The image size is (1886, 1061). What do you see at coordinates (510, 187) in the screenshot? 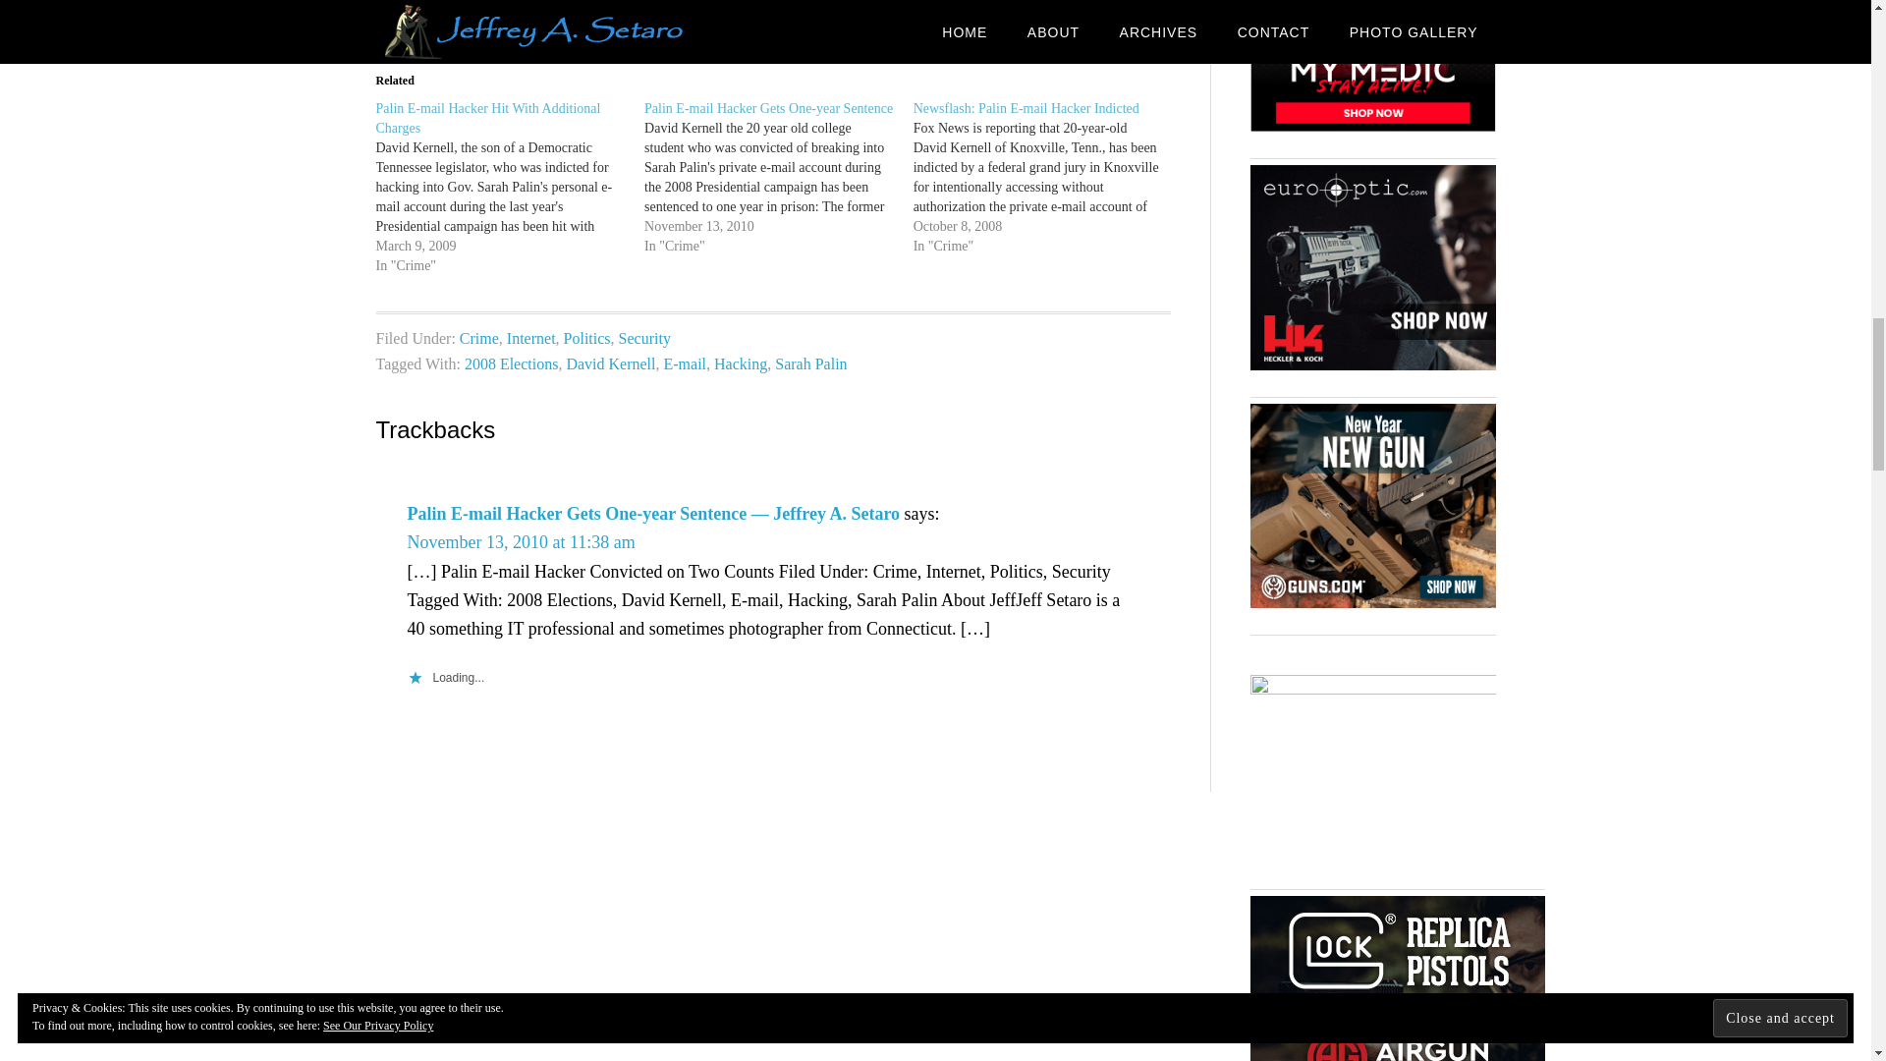
I see `Palin E-mail Hacker Hit With Additional Charges` at bounding box center [510, 187].